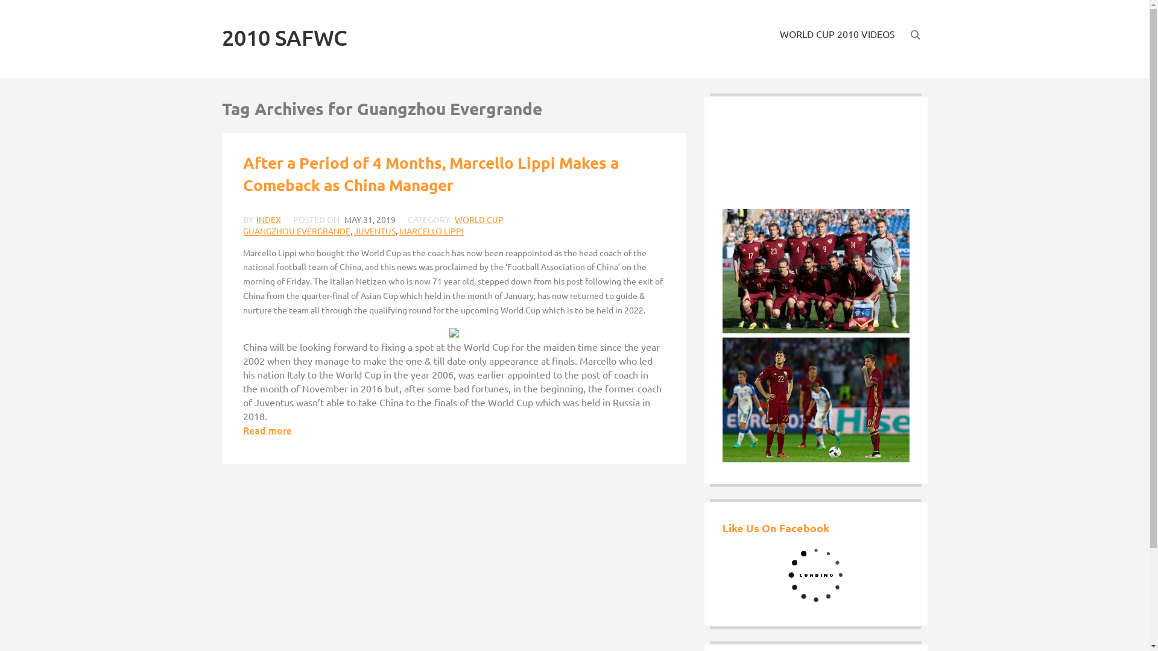 The image size is (1158, 651). I want to click on MARCELLO LIPPI, so click(432, 230).